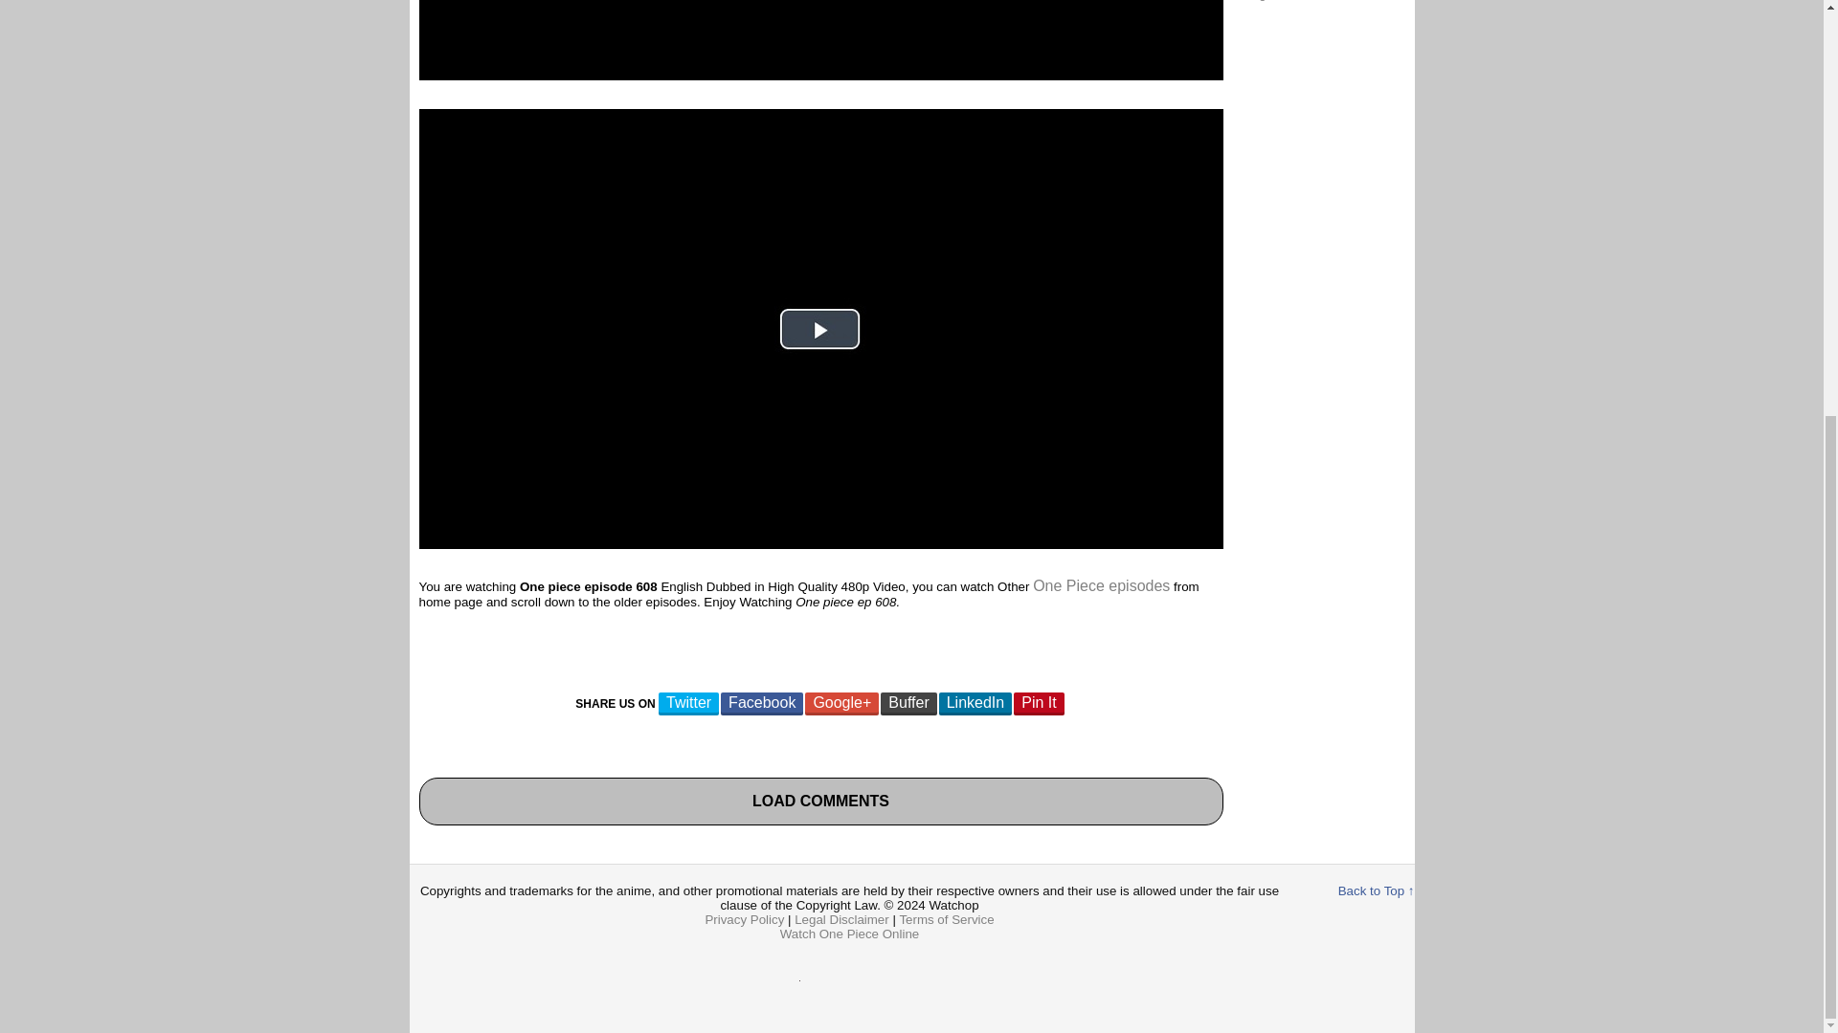 The height and width of the screenshot is (1033, 1838). What do you see at coordinates (762, 704) in the screenshot?
I see `Facebook` at bounding box center [762, 704].